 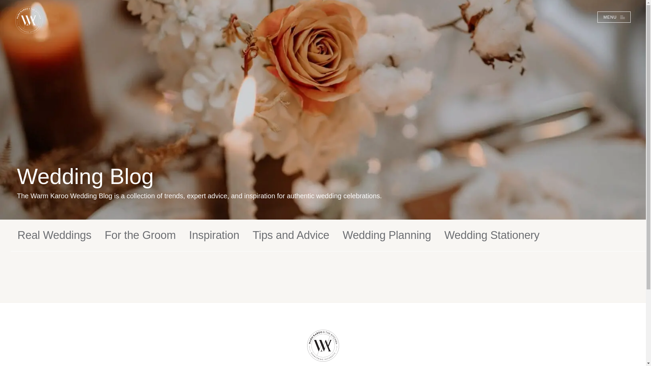 I want to click on Wedding Planning, so click(x=387, y=235).